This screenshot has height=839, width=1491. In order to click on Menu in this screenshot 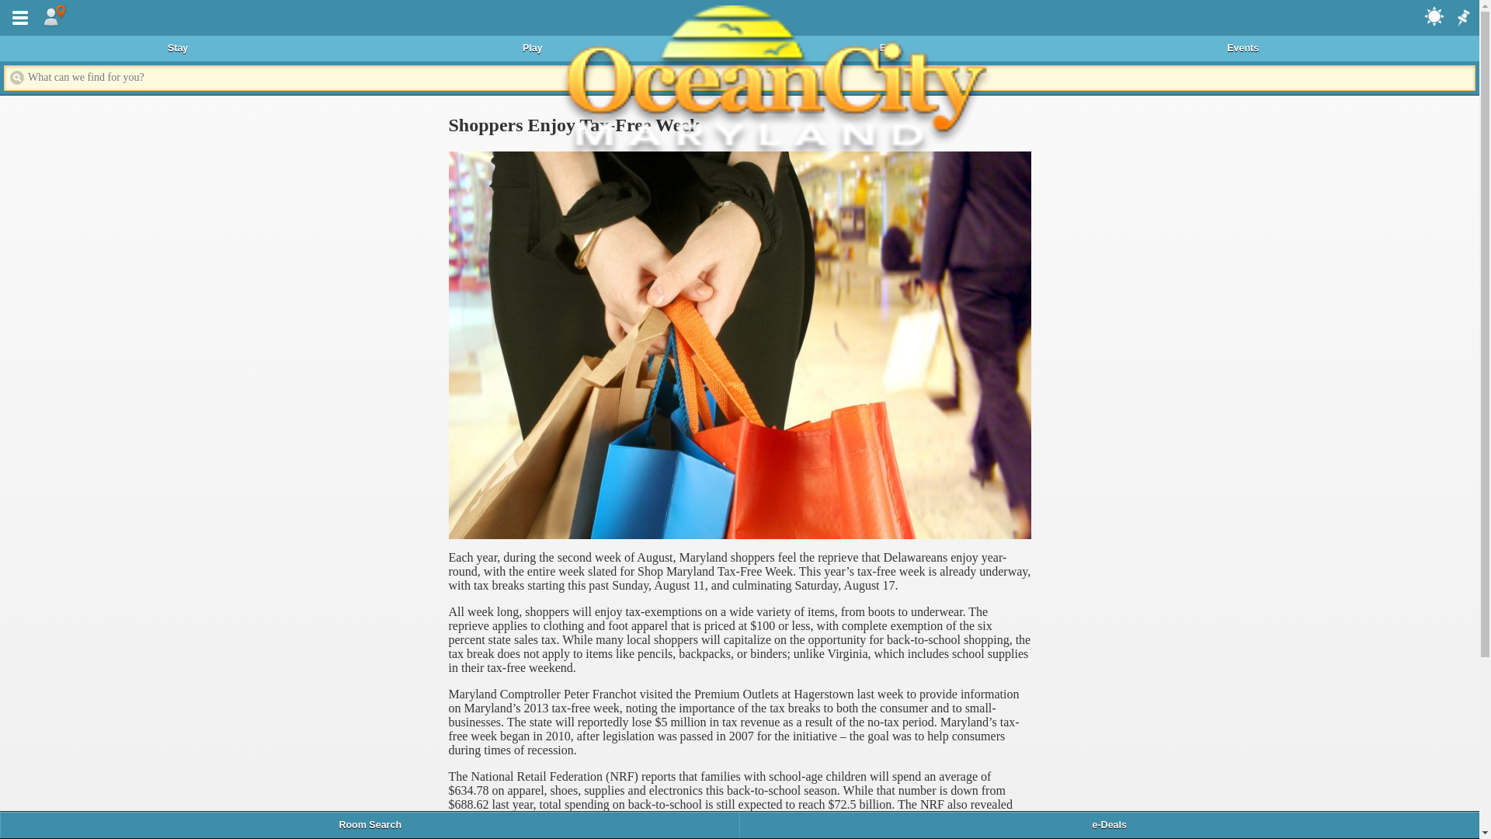, I will do `click(17, 16)`.